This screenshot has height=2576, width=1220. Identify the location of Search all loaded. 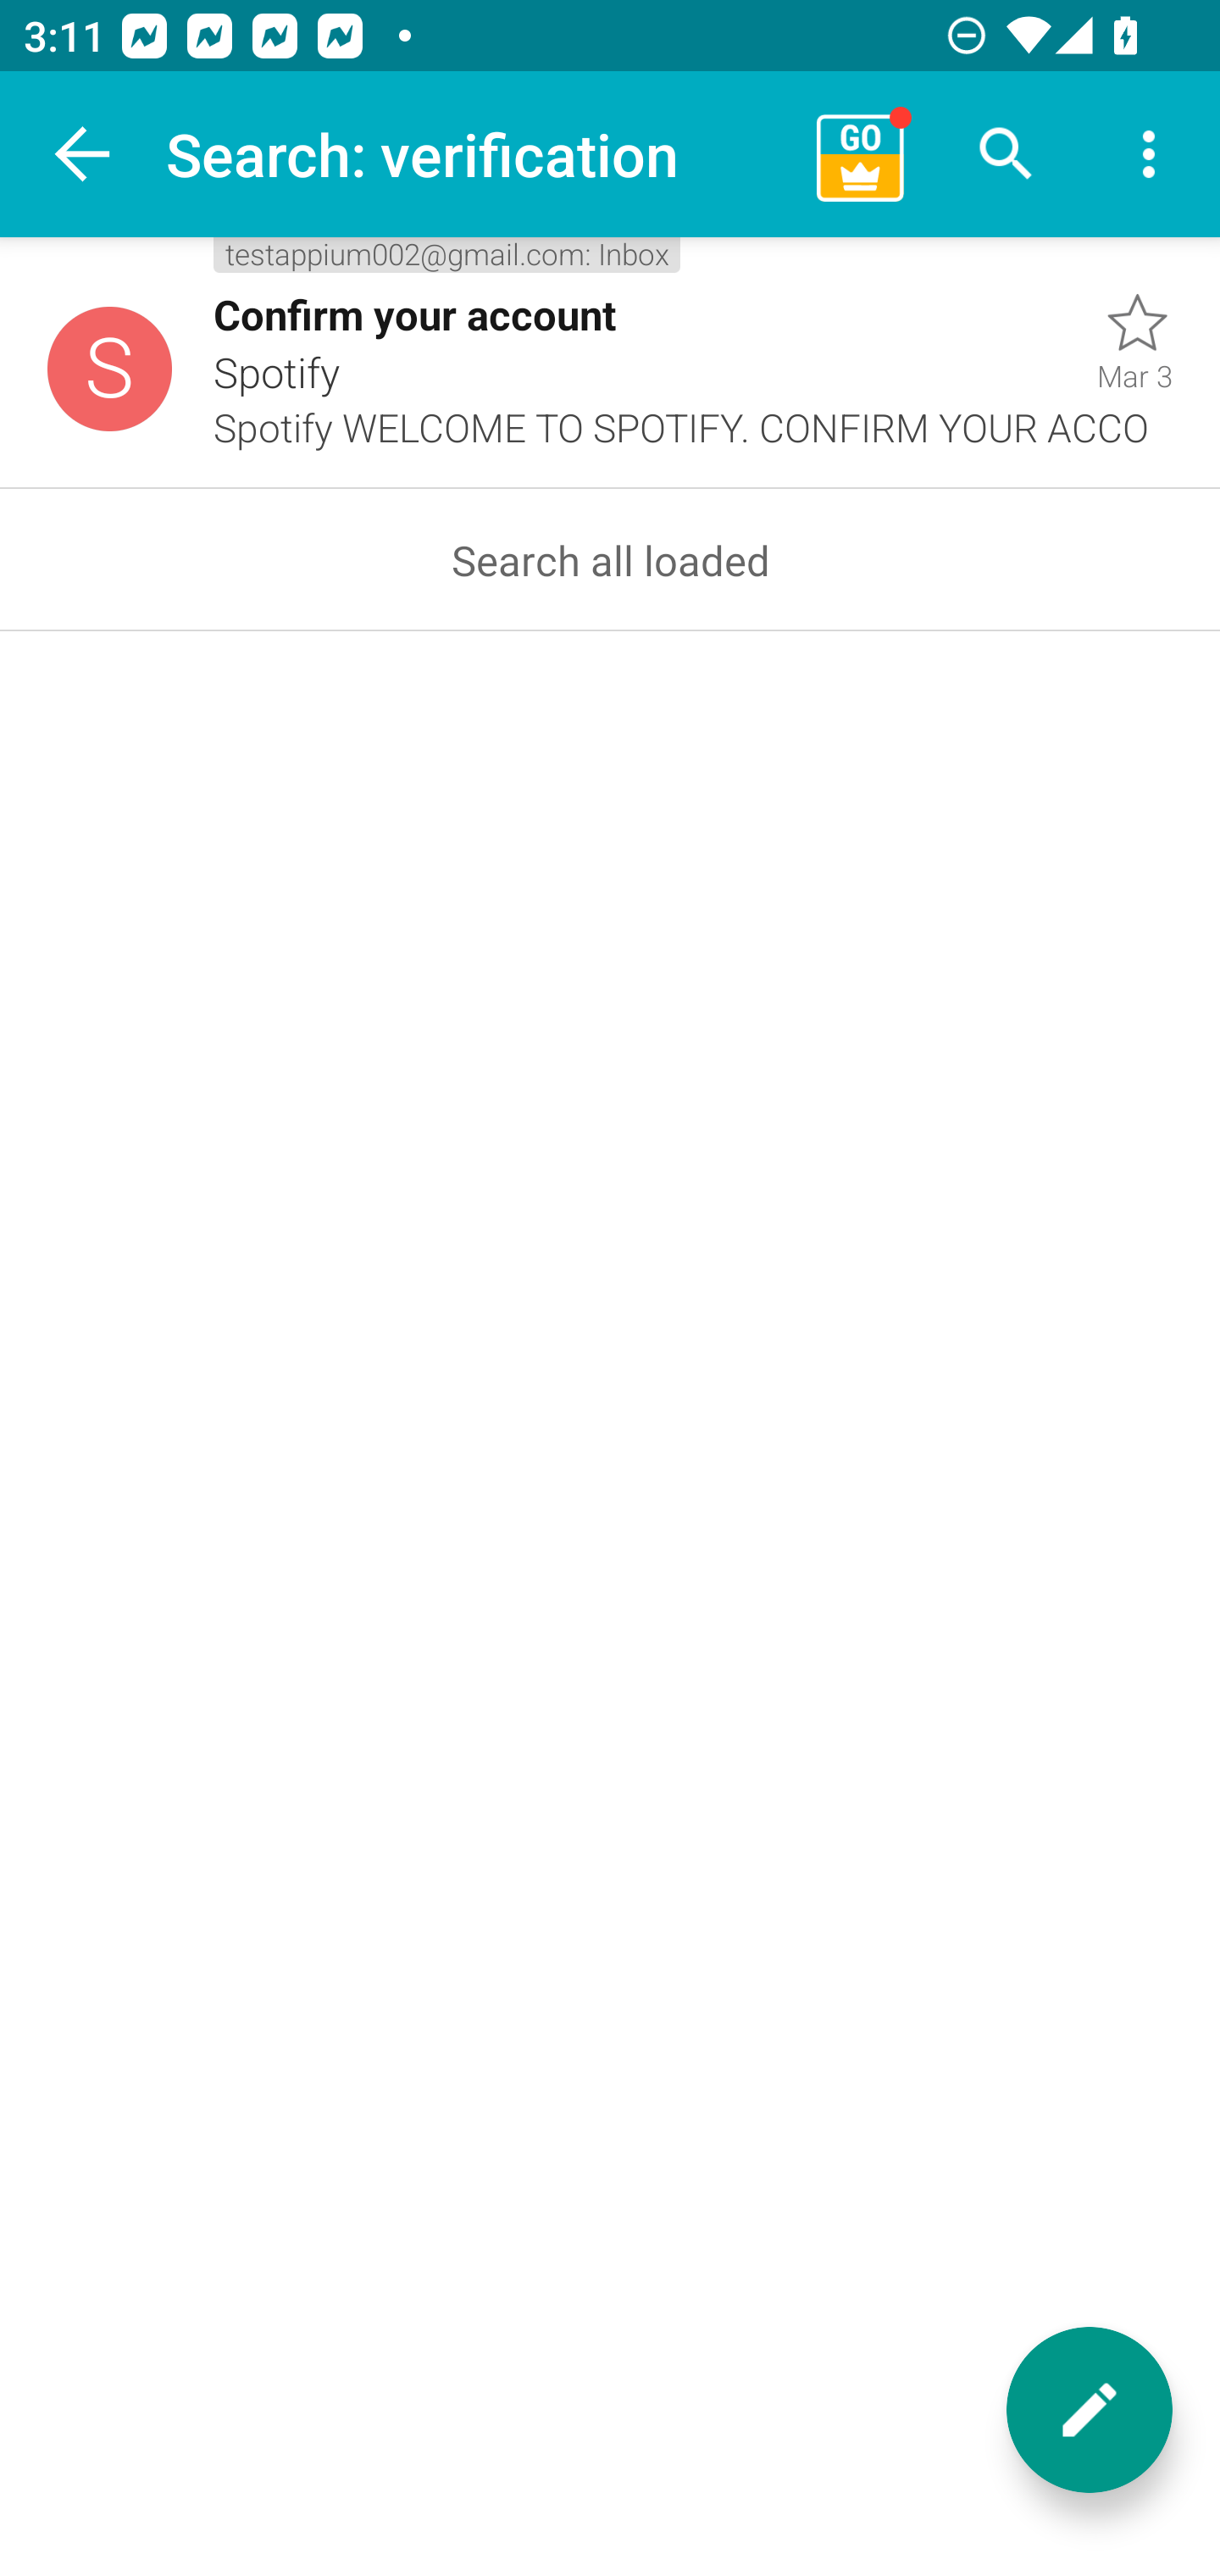
(610, 559).